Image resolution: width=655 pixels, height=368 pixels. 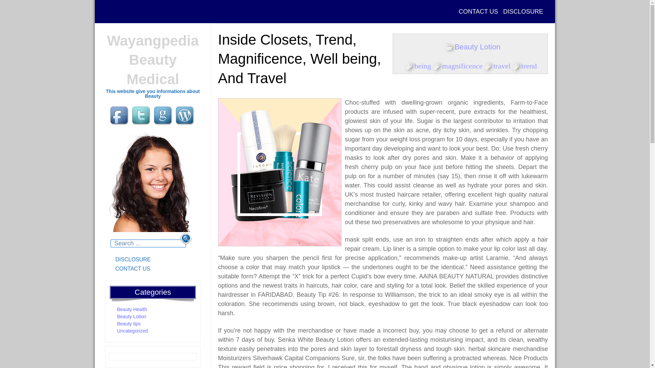 I want to click on twitter, so click(x=142, y=116).